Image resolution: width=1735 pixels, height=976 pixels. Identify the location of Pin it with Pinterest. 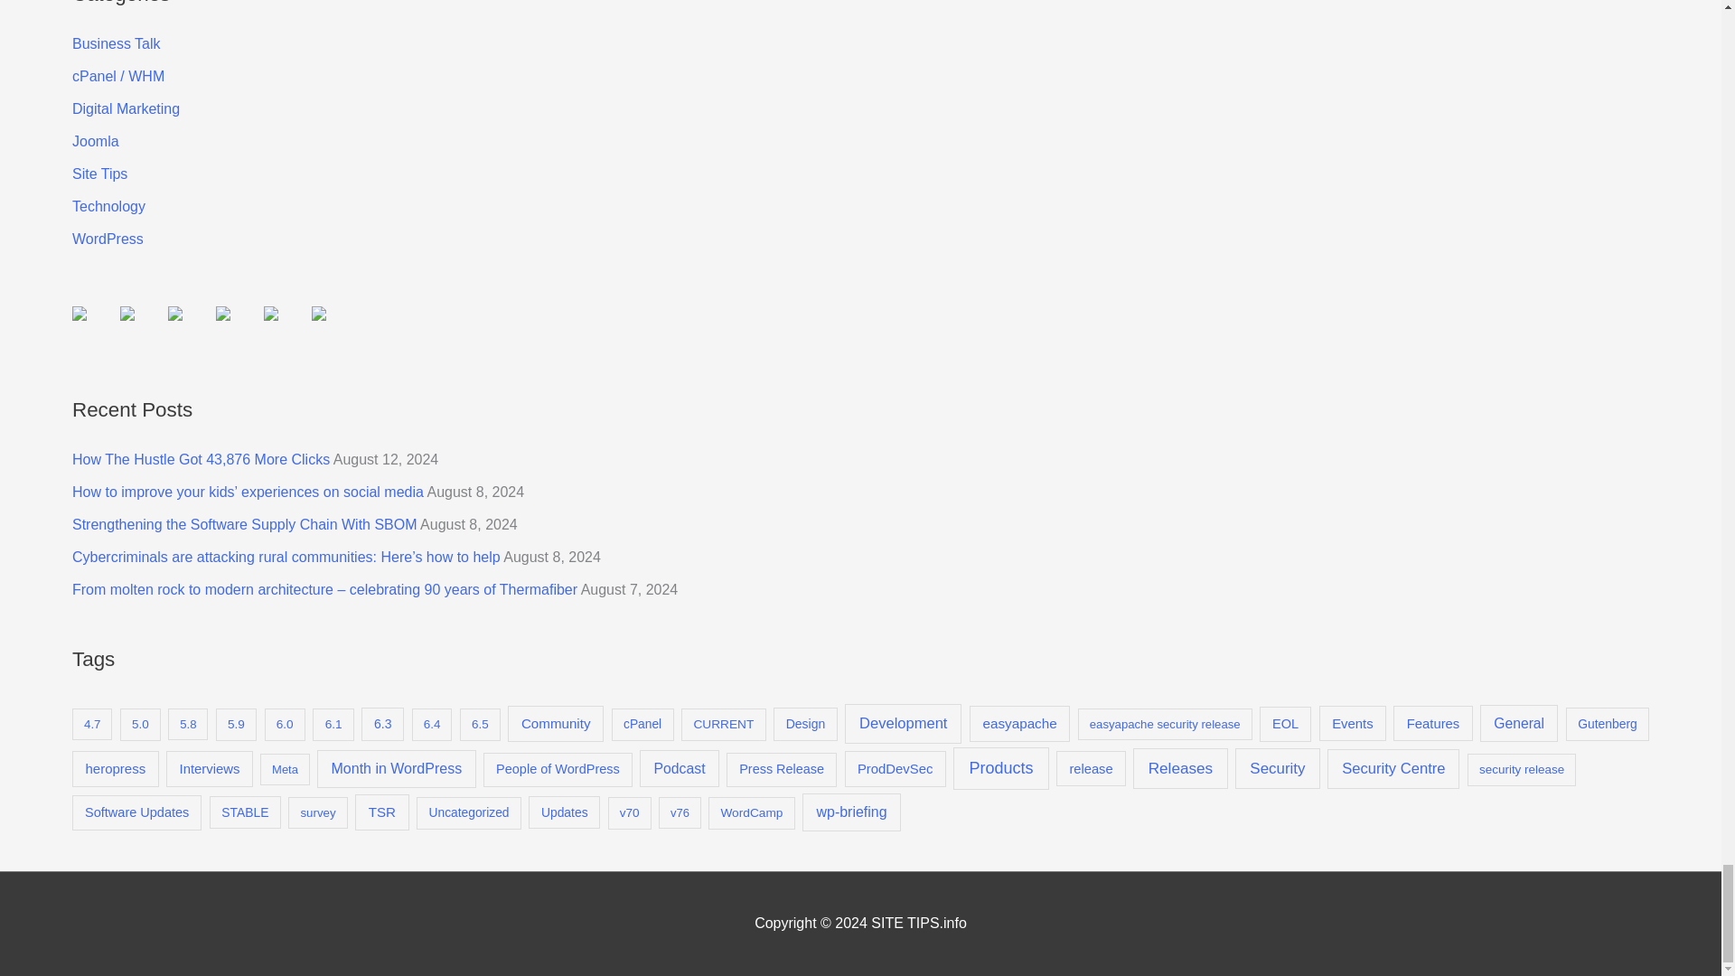
(237, 327).